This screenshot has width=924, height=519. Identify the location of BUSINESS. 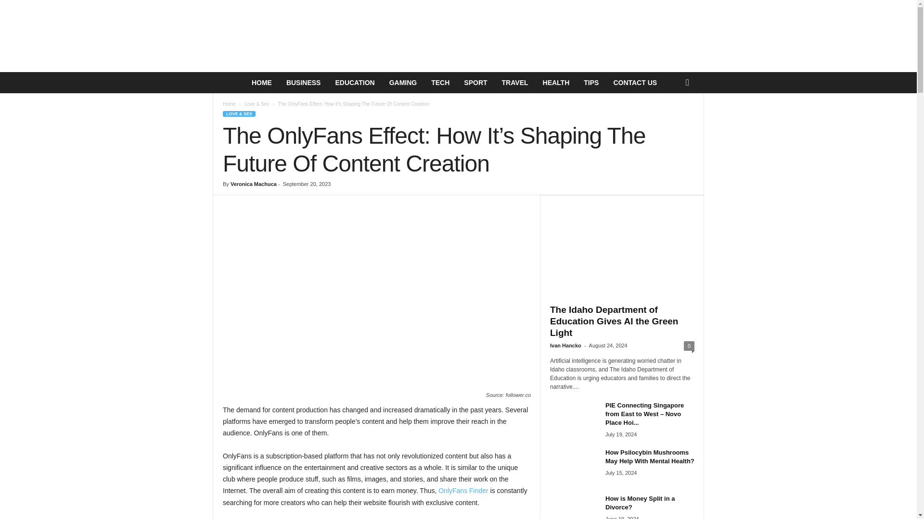
(303, 83).